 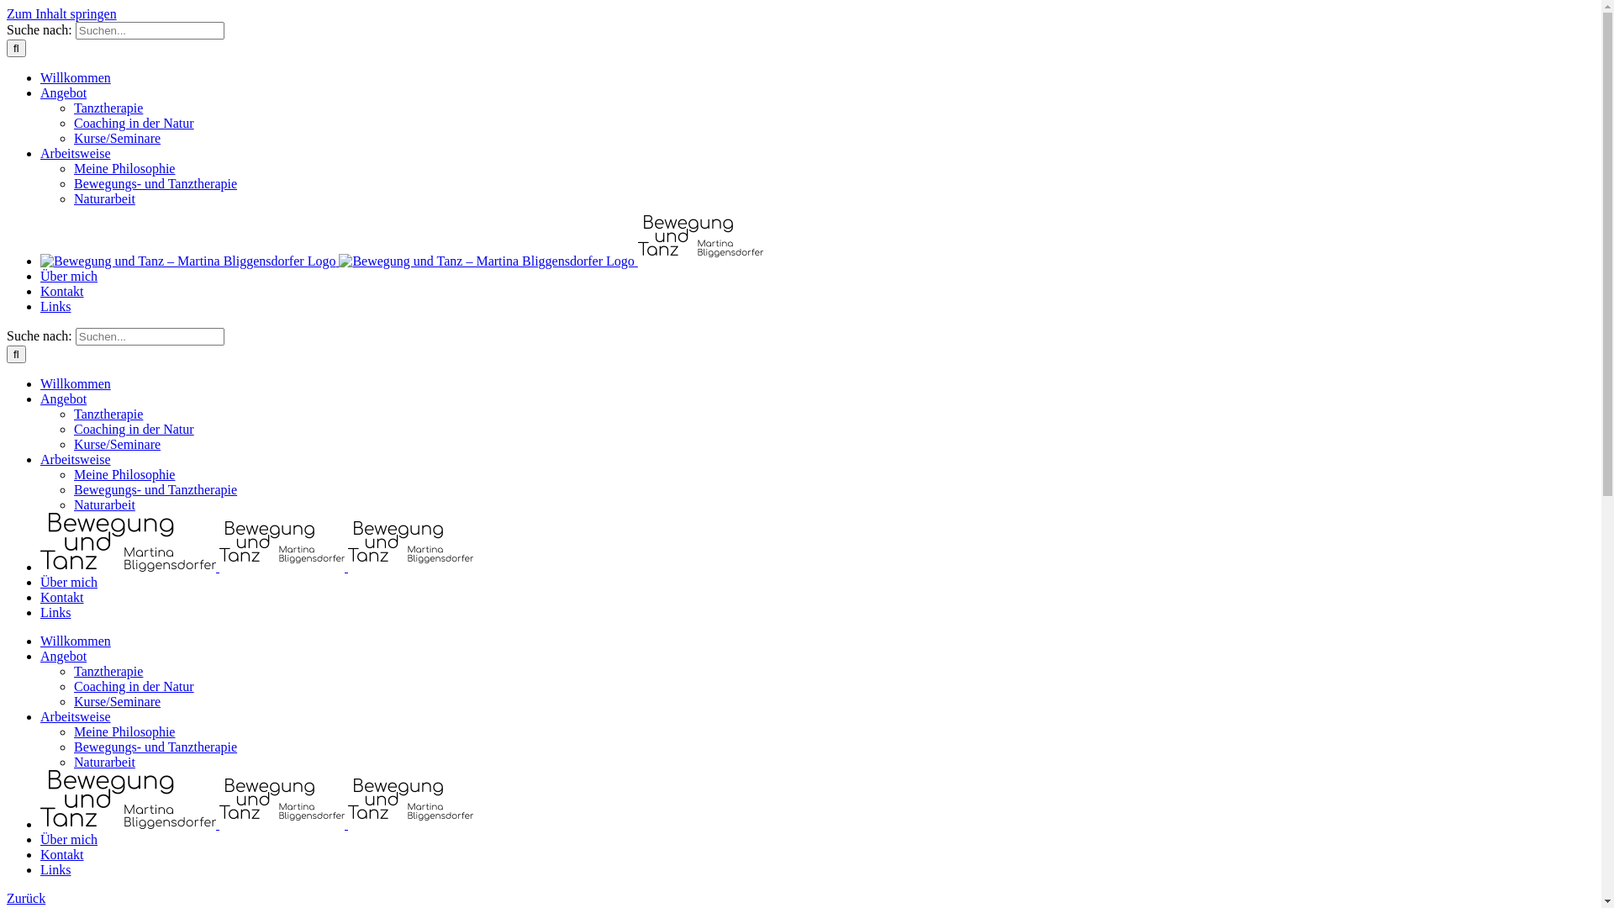 I want to click on Bewegungs- und Tanztherapie, so click(x=156, y=183).